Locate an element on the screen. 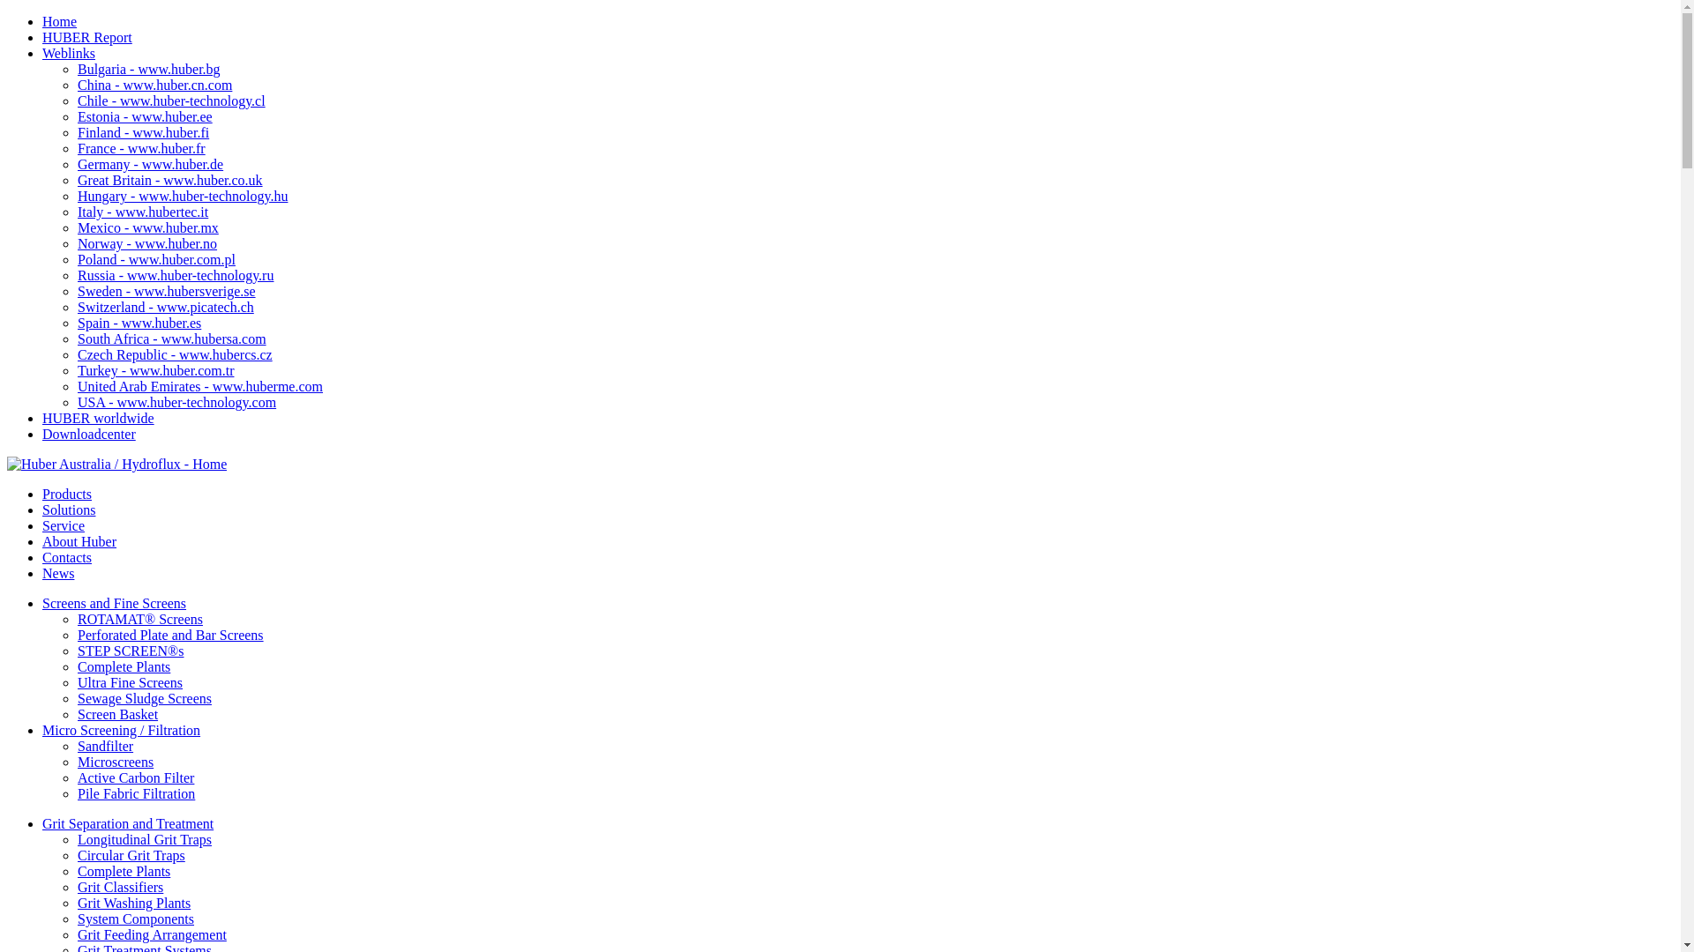 Image resolution: width=1694 pixels, height=952 pixels. Micro Screening / Filtration is located at coordinates (122, 730).